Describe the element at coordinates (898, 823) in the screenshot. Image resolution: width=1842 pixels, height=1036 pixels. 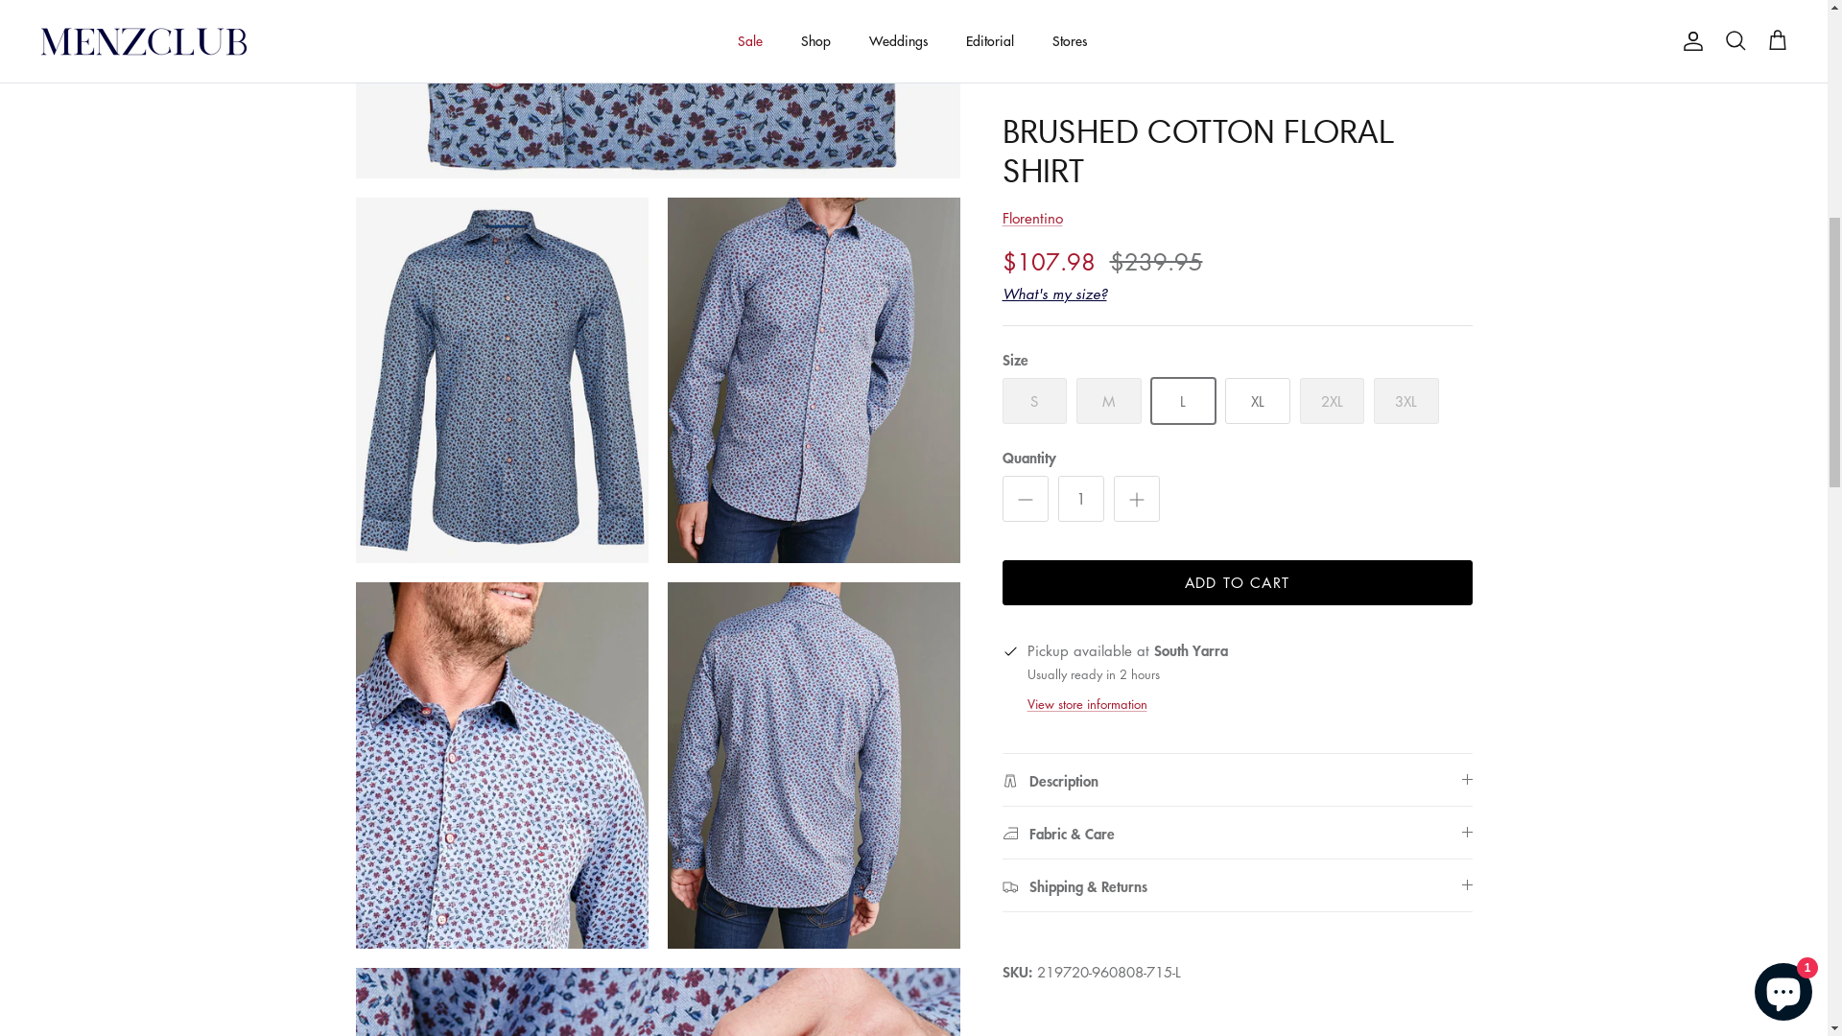
I see `Weddings` at that location.